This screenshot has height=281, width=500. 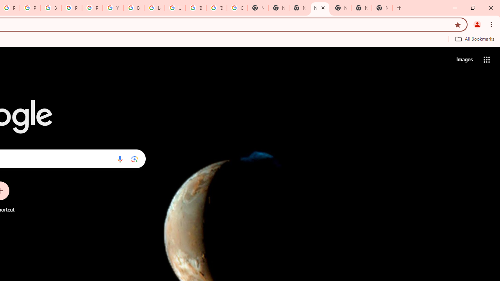 What do you see at coordinates (382, 8) in the screenshot?
I see `New Tab` at bounding box center [382, 8].